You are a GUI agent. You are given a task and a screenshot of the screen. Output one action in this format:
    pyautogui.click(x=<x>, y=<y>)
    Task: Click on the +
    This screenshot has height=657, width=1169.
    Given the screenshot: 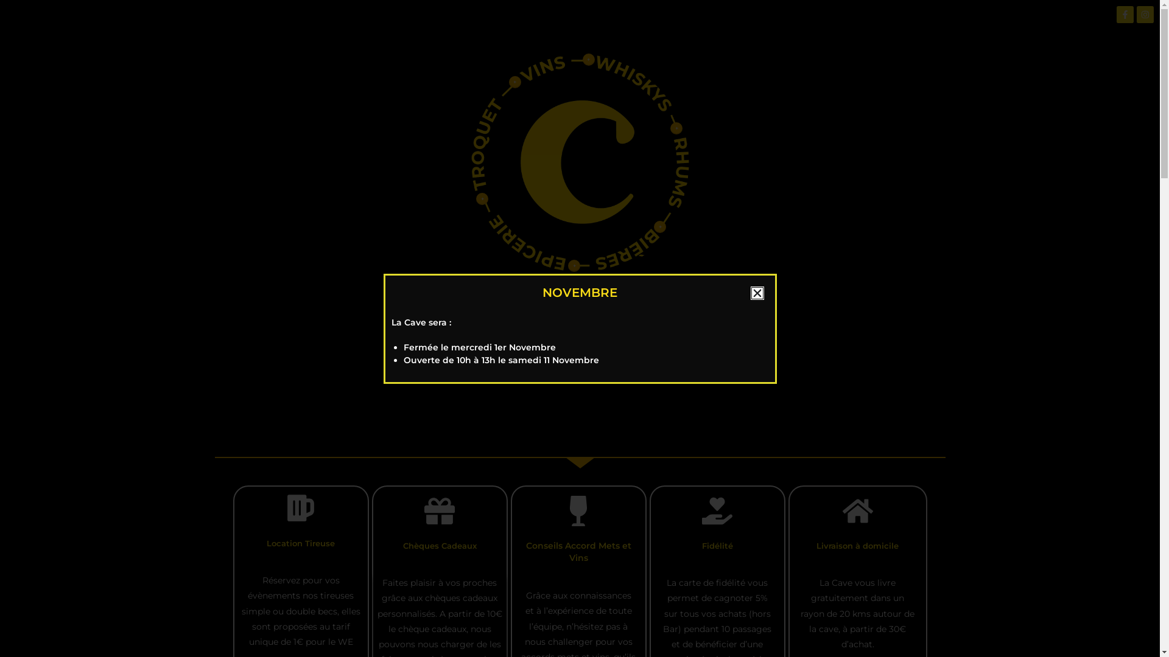 What is the action you would take?
    pyautogui.click(x=574, y=265)
    